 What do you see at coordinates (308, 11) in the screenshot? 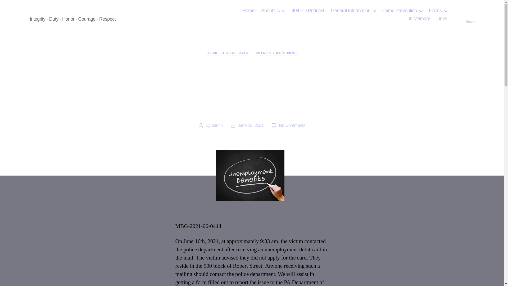
I see `404 PD Podcast` at bounding box center [308, 11].